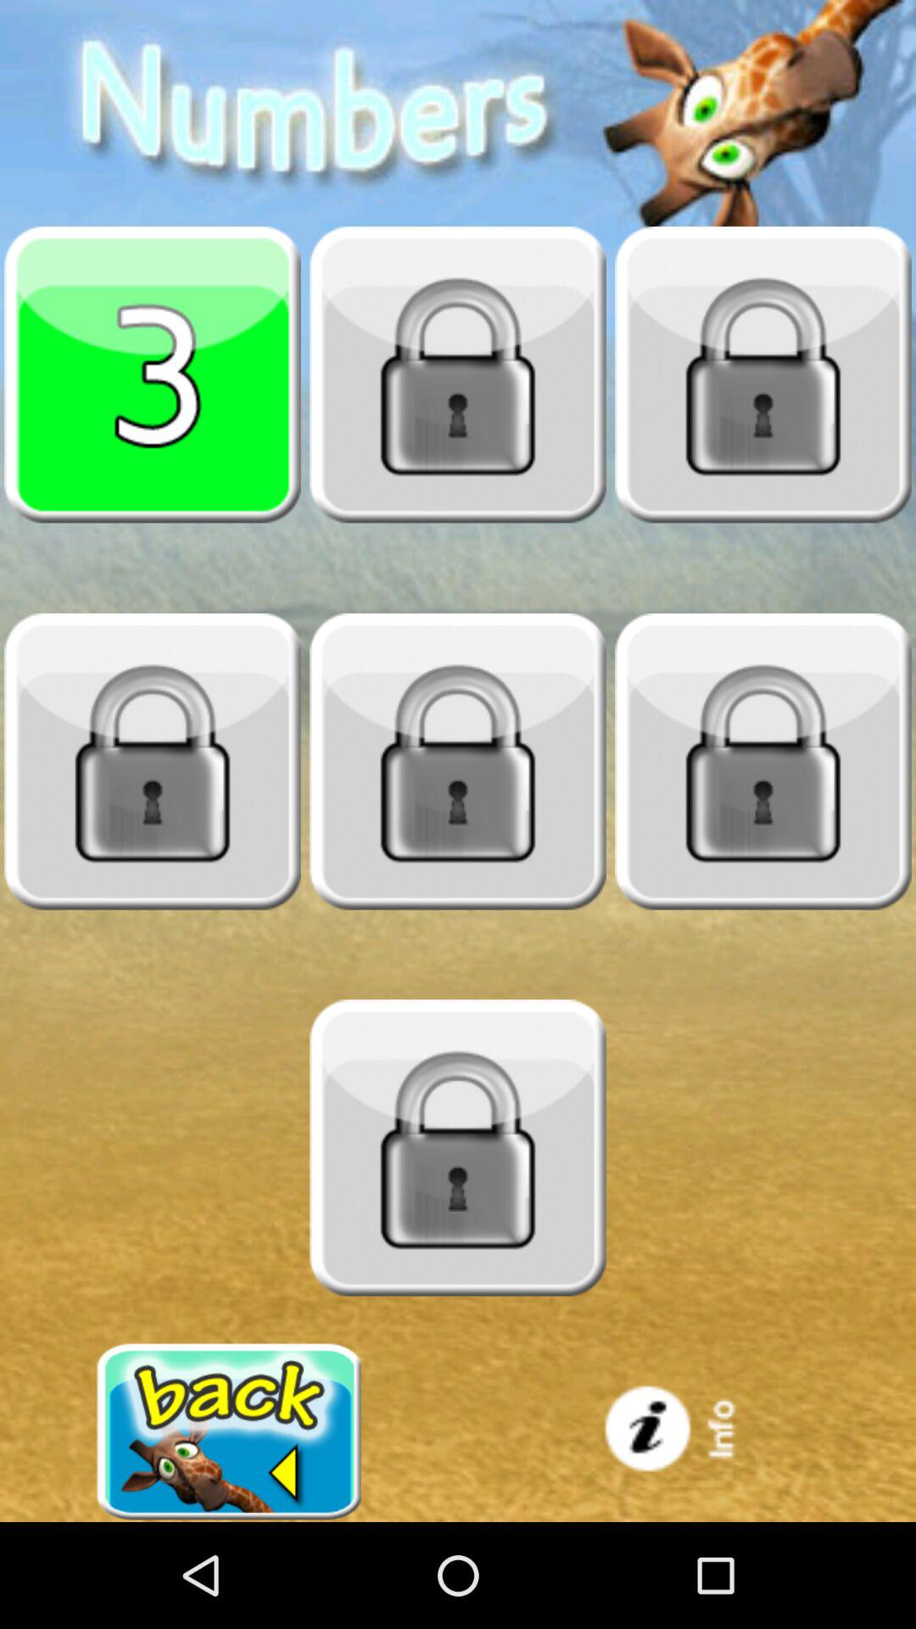 The image size is (916, 1629). Describe the element at coordinates (229, 1432) in the screenshot. I see `back button` at that location.